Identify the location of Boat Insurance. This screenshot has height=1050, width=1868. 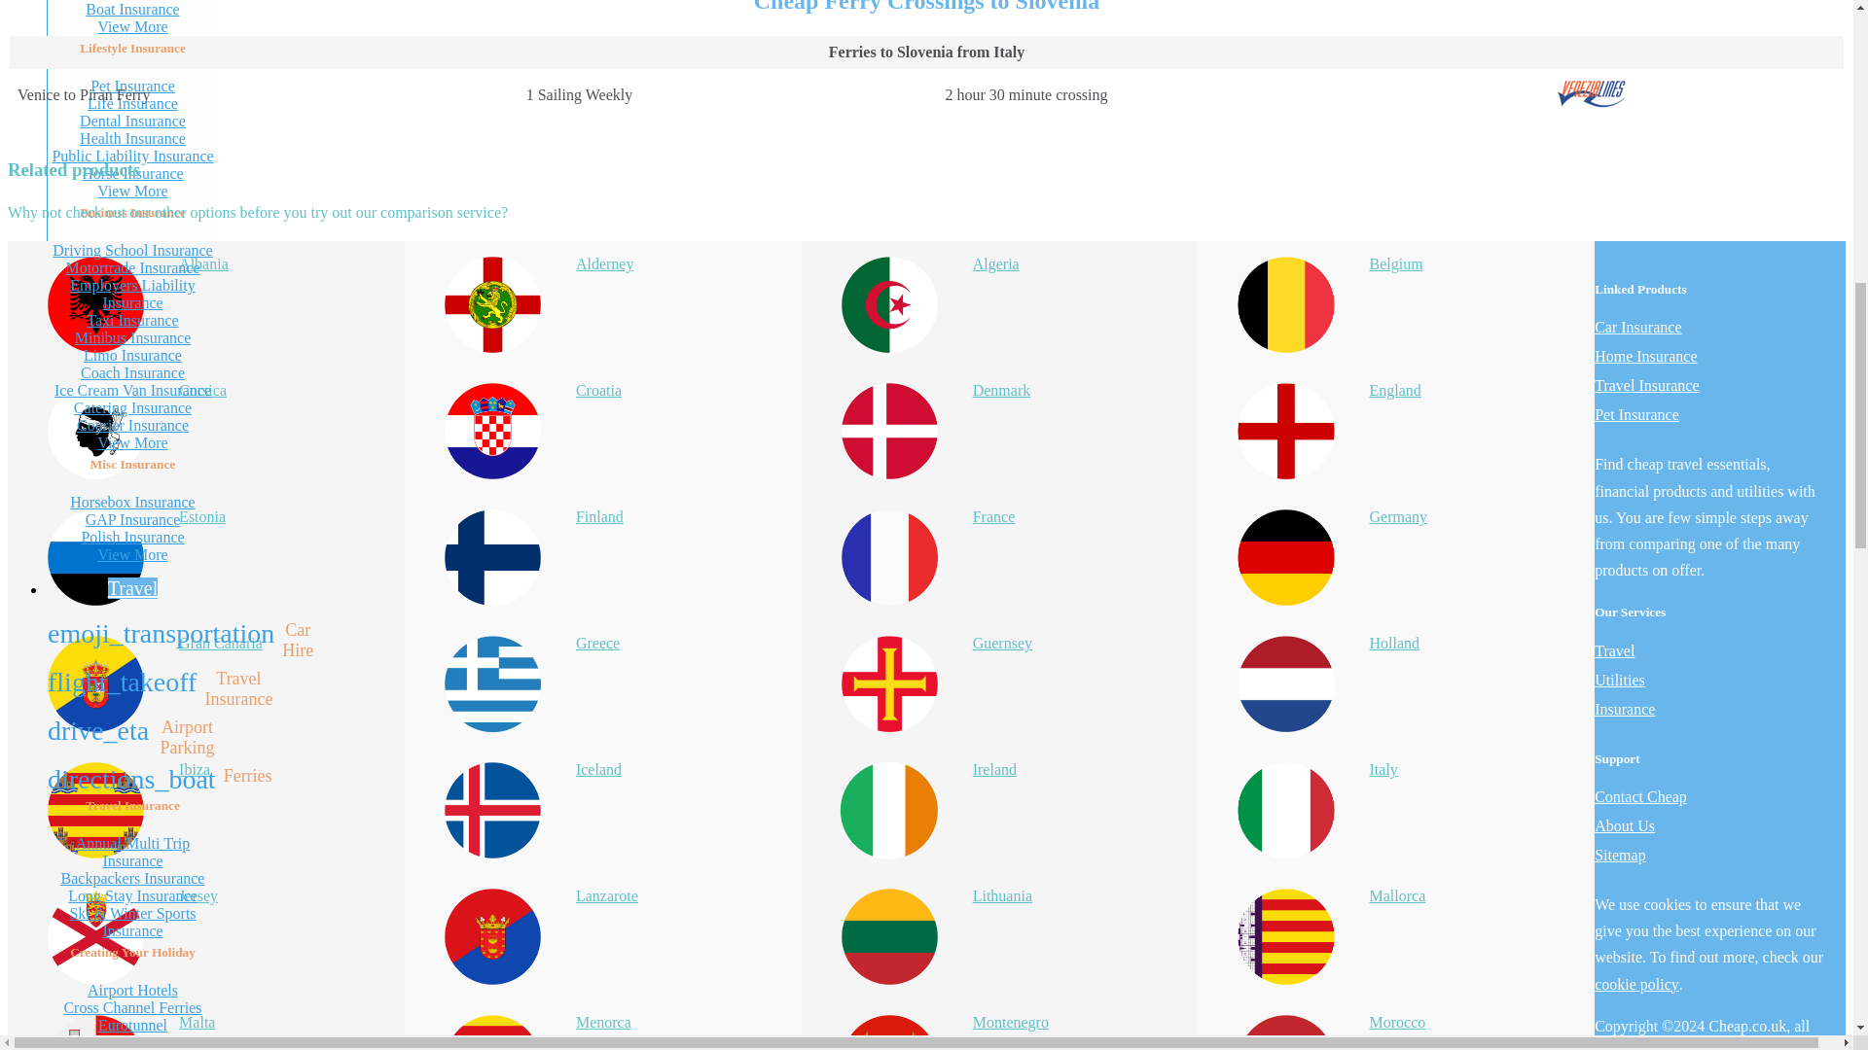
(132, 10).